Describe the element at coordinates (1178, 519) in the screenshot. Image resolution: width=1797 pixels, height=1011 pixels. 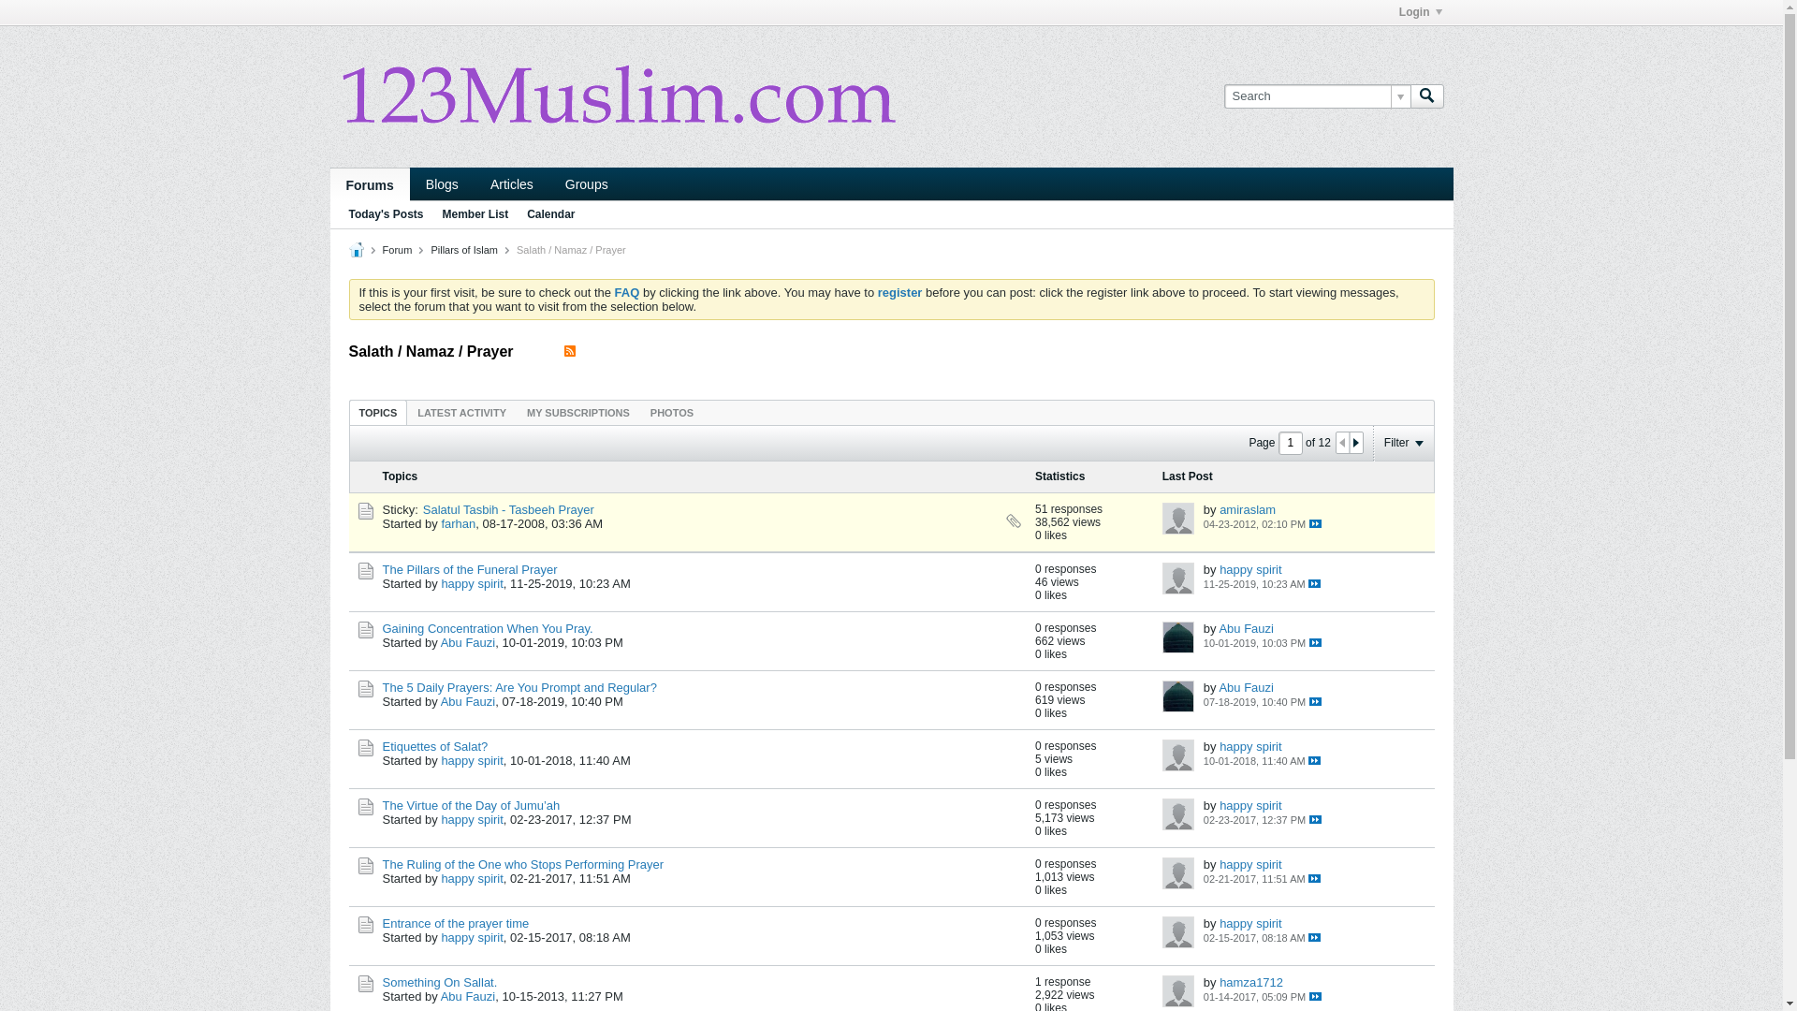
I see `amiraslam` at that location.